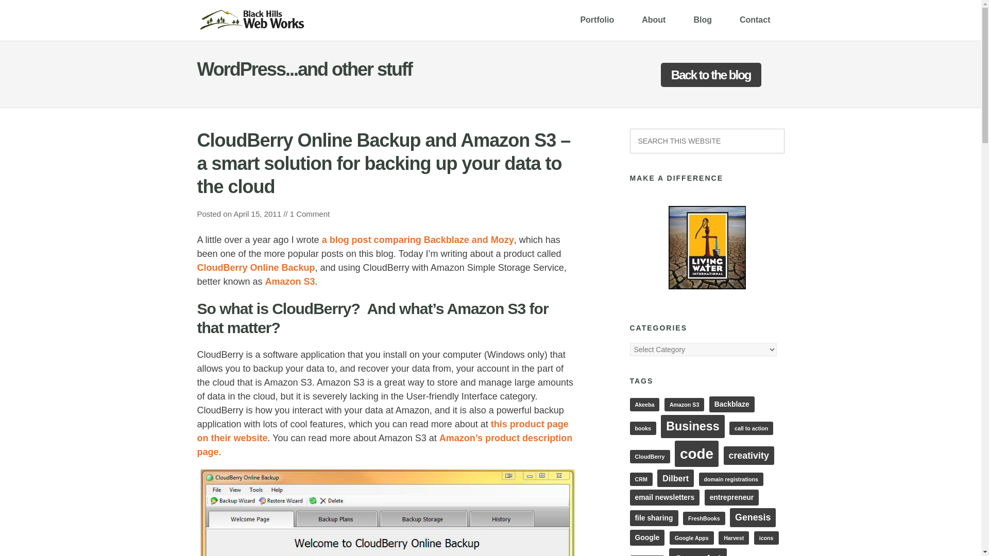 This screenshot has width=989, height=556. I want to click on Black Hills Web Works, so click(251, 20).